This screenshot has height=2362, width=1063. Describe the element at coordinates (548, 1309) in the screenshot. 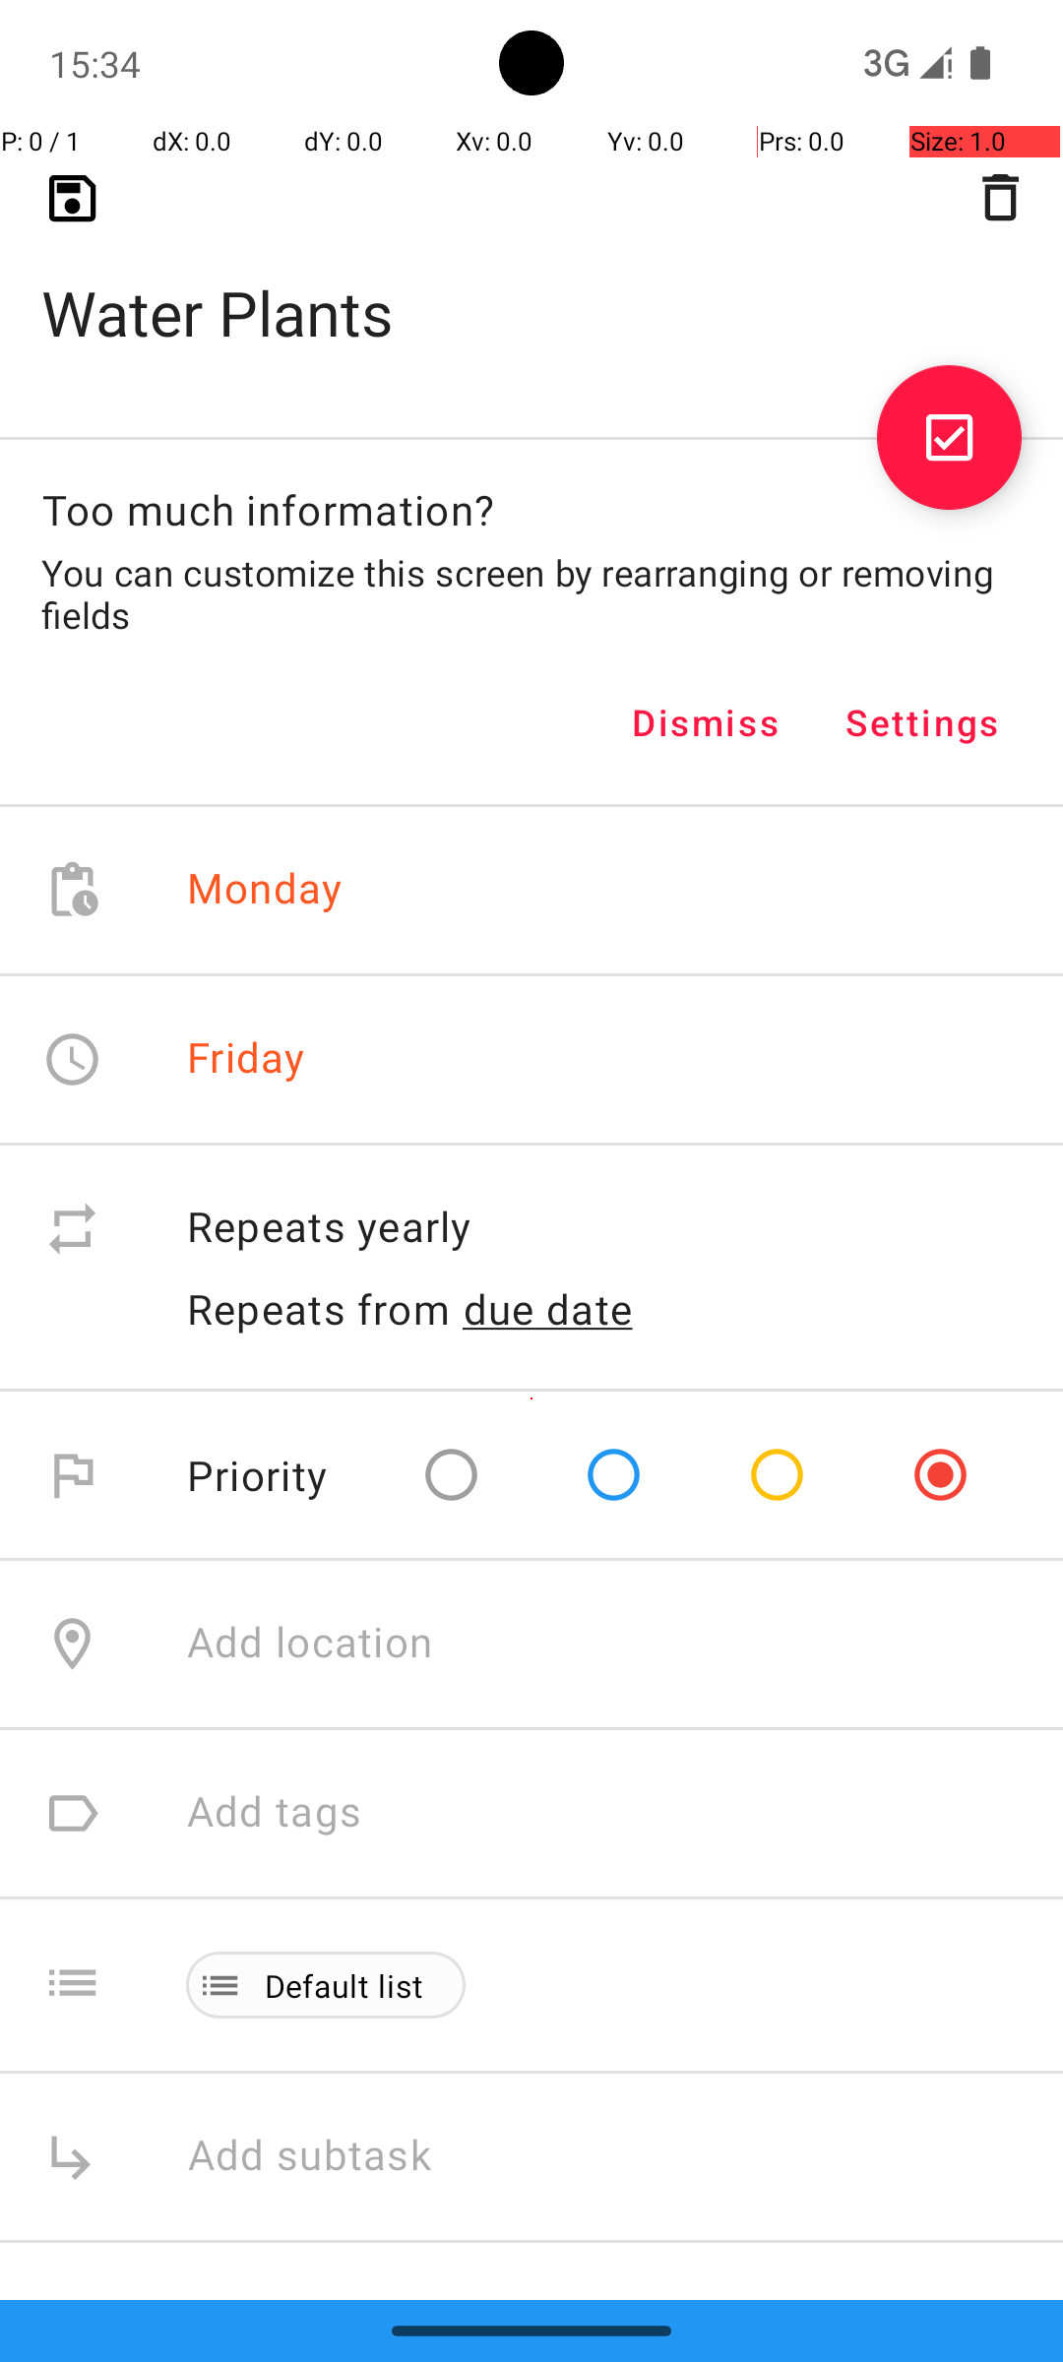

I see `due date` at that location.